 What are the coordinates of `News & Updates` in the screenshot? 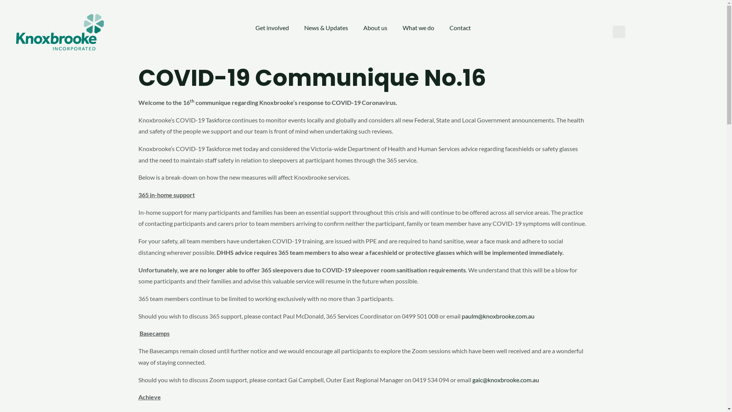 It's located at (326, 28).